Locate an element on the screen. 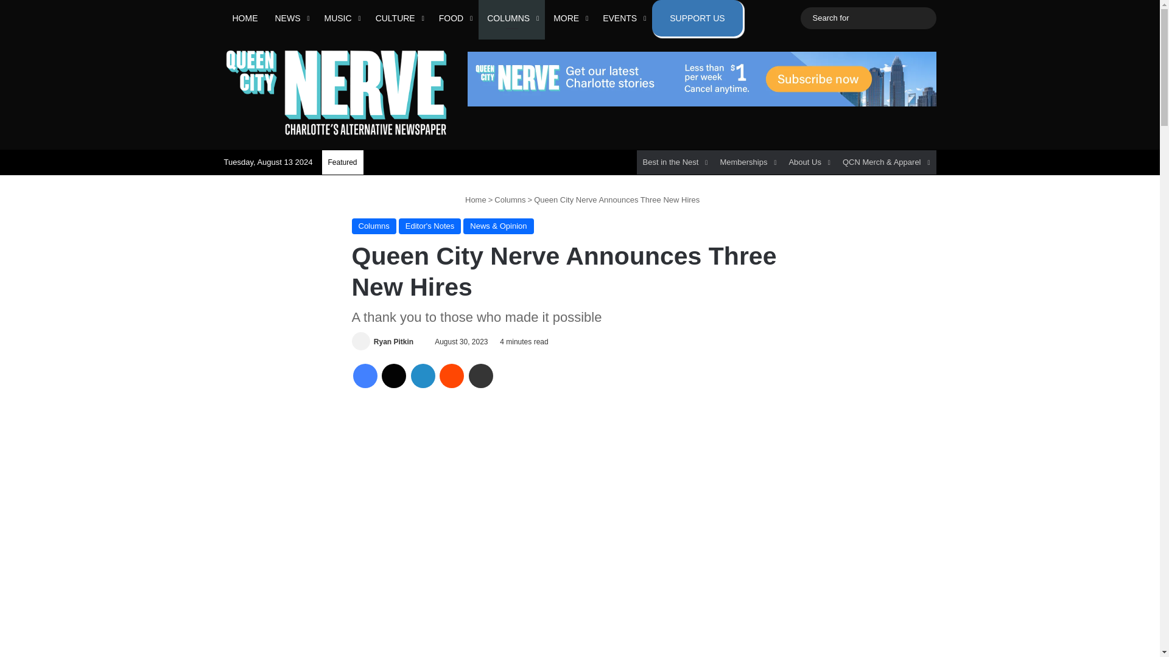 The image size is (1169, 657). NEWS is located at coordinates (291, 18).